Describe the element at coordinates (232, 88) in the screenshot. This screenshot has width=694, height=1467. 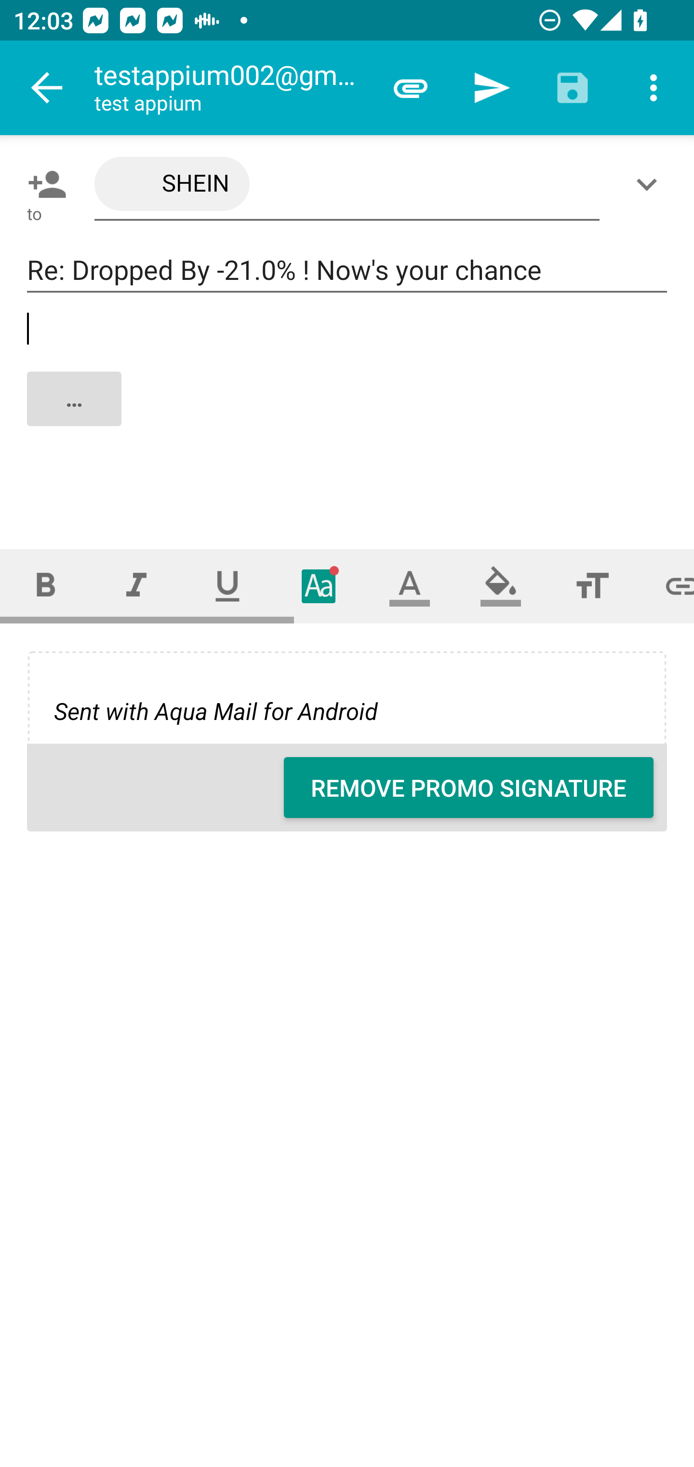
I see `testappium002@gmail.com test appium` at that location.